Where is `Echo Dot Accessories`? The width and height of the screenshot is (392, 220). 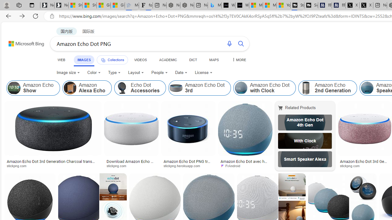 Echo Dot Accessories is located at coordinates (122, 88).